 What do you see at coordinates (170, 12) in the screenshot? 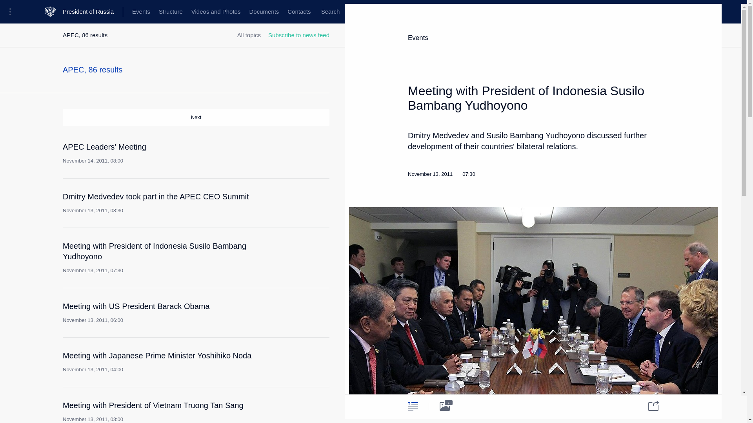
I see `Videos and Photos` at bounding box center [170, 12].